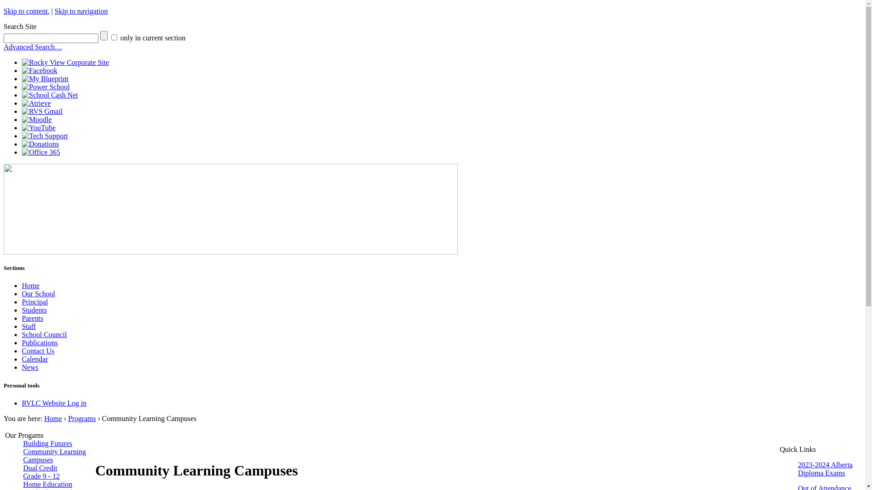 Image resolution: width=872 pixels, height=490 pixels. Describe the element at coordinates (65, 63) in the screenshot. I see `Rocky View Corporate Site` at that location.